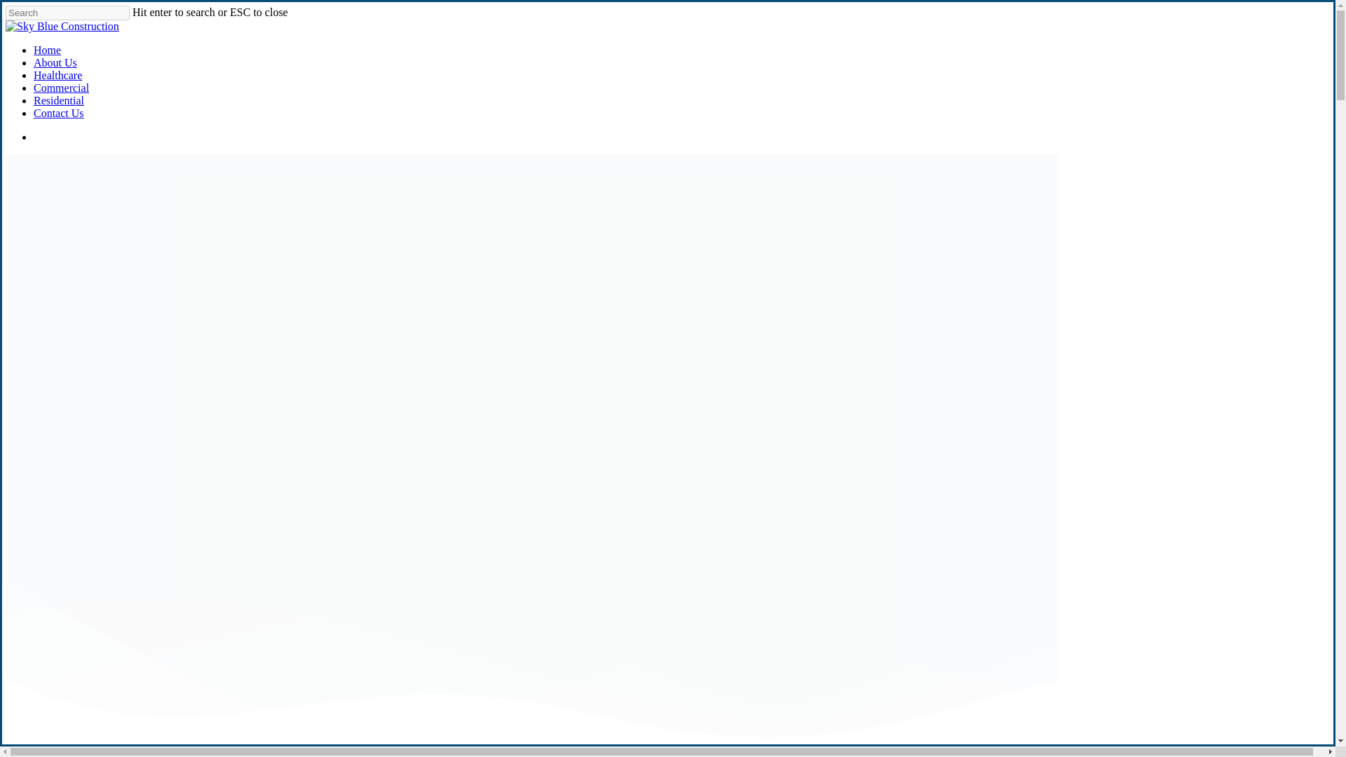 The image size is (1346, 757). I want to click on Commercial, so click(61, 87).